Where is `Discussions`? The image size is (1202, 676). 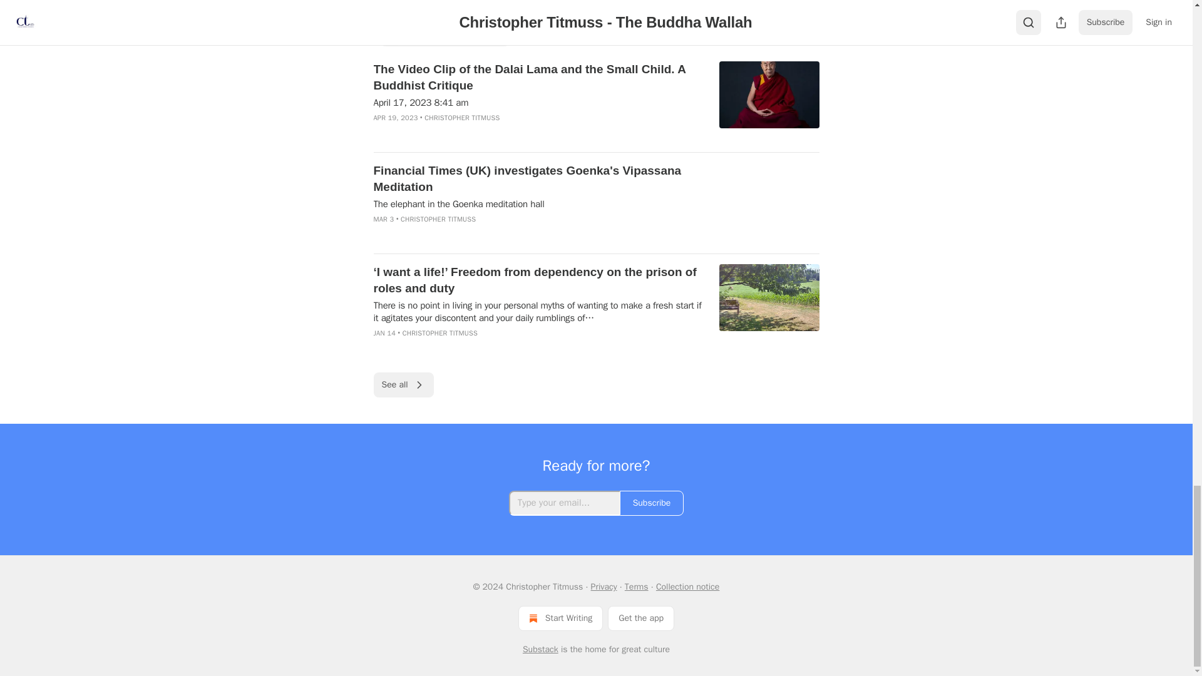
Discussions is located at coordinates (483, 34).